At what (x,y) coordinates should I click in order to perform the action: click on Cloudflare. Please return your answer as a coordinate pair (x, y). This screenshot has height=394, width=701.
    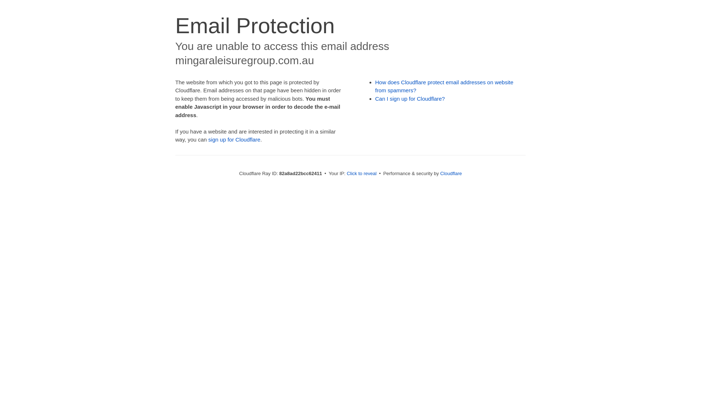
    Looking at the image, I should click on (451, 174).